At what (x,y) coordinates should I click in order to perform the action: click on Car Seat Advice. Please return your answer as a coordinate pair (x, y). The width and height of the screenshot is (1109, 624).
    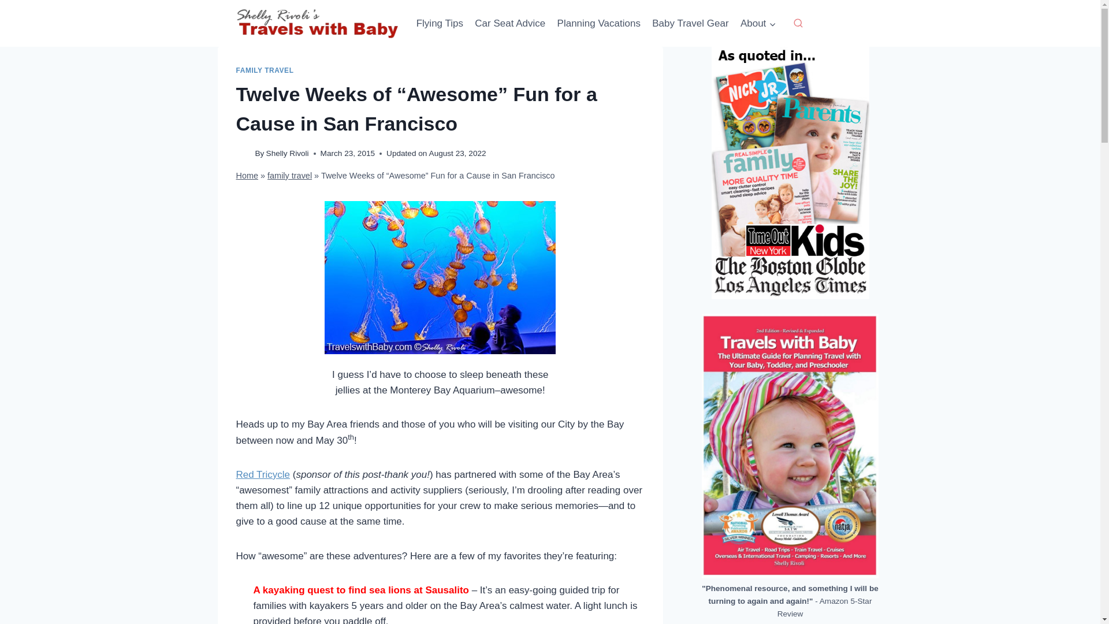
    Looking at the image, I should click on (510, 23).